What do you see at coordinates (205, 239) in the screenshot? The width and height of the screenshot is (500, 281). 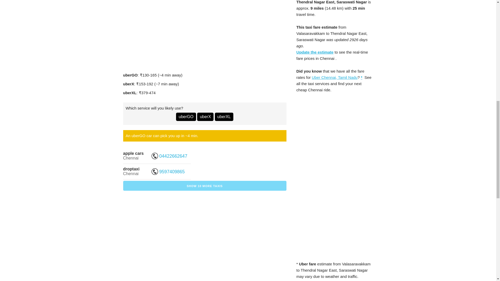 I see `Advertisement` at bounding box center [205, 239].